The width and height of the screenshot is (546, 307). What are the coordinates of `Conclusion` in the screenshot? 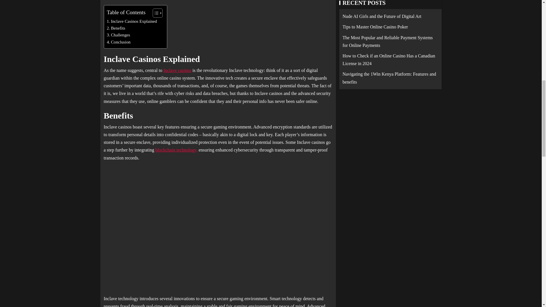 It's located at (119, 42).